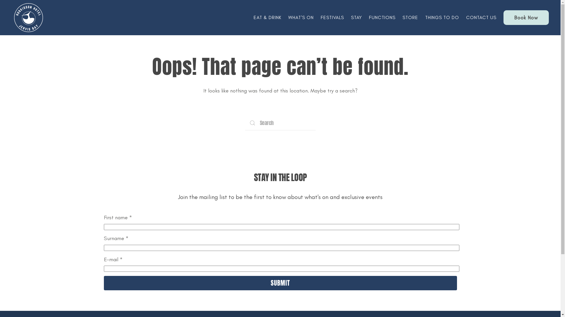 This screenshot has height=317, width=565. Describe the element at coordinates (280, 283) in the screenshot. I see `SUBMIT` at that location.